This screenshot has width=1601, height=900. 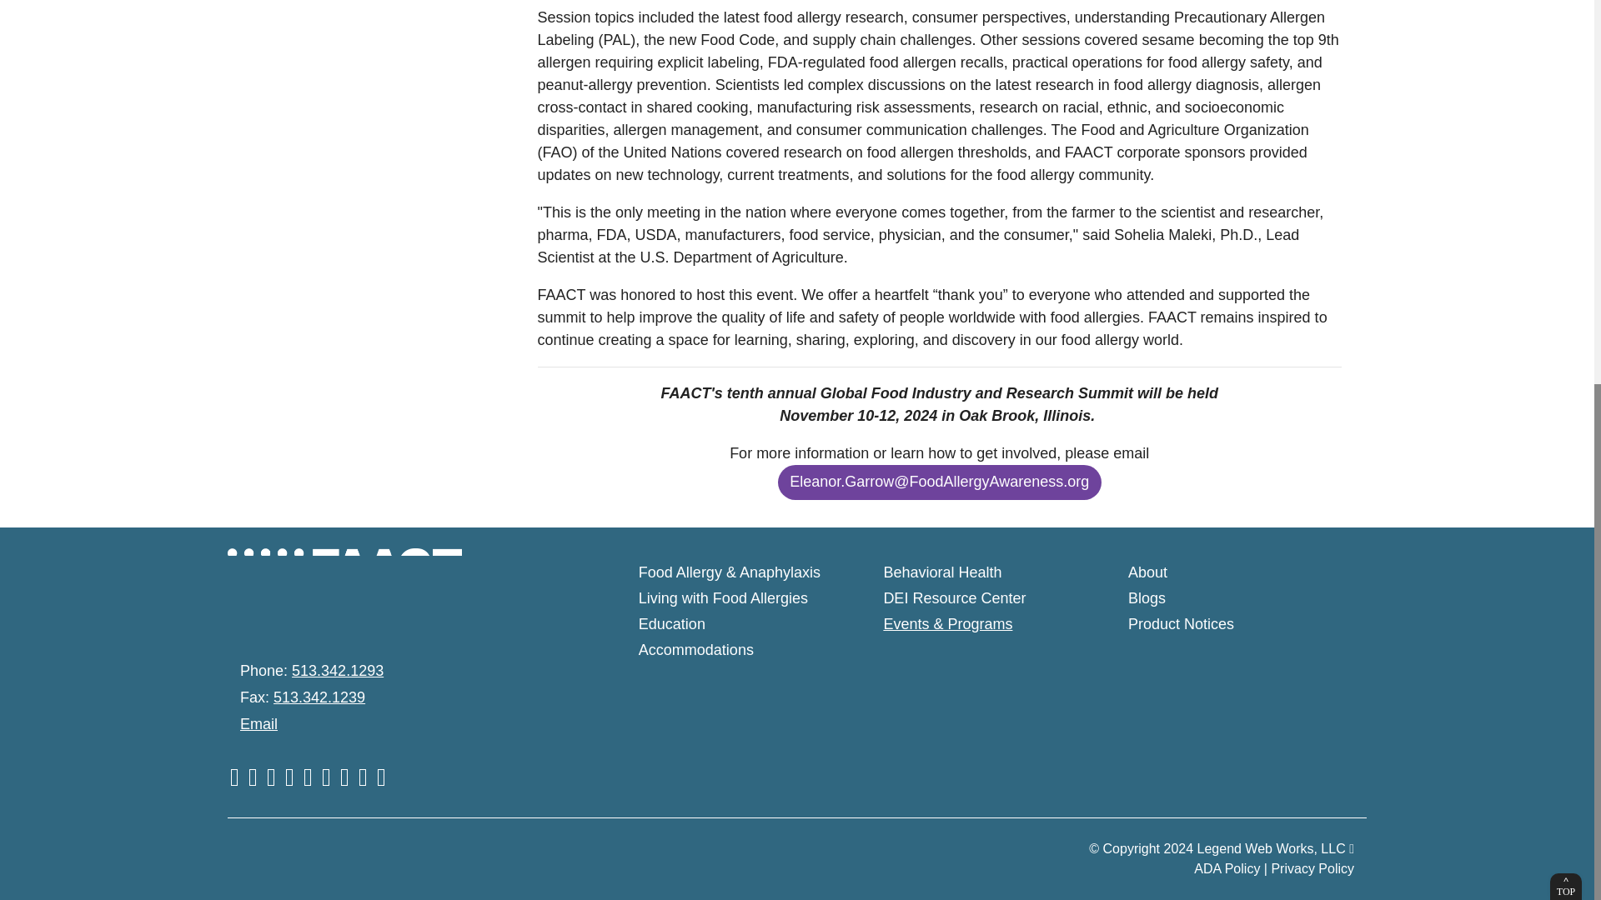 What do you see at coordinates (986, 600) in the screenshot?
I see `Footer Navigation Column 2` at bounding box center [986, 600].